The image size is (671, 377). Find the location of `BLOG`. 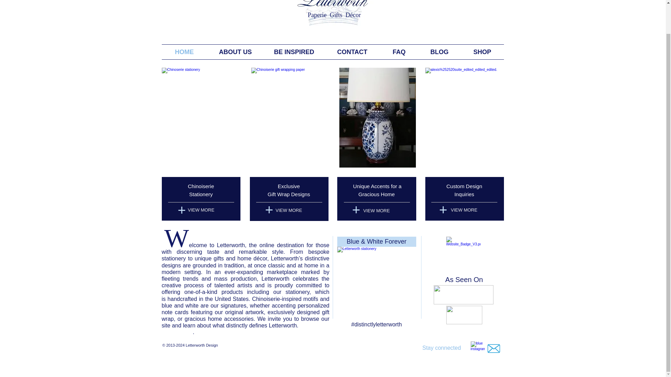

BLOG is located at coordinates (439, 52).